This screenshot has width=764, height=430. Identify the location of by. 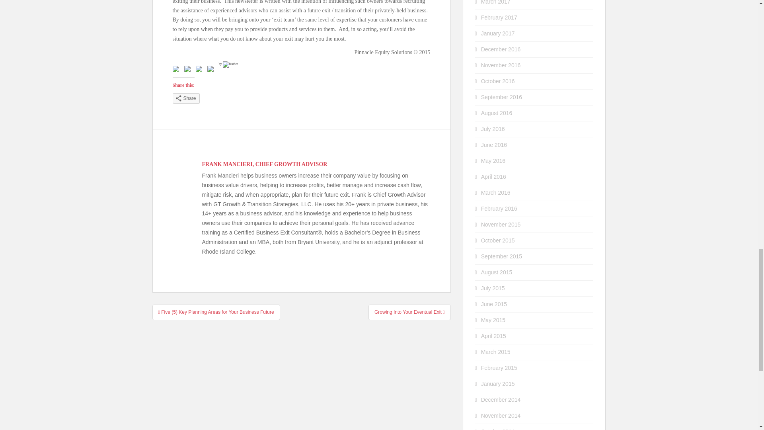
(228, 64).